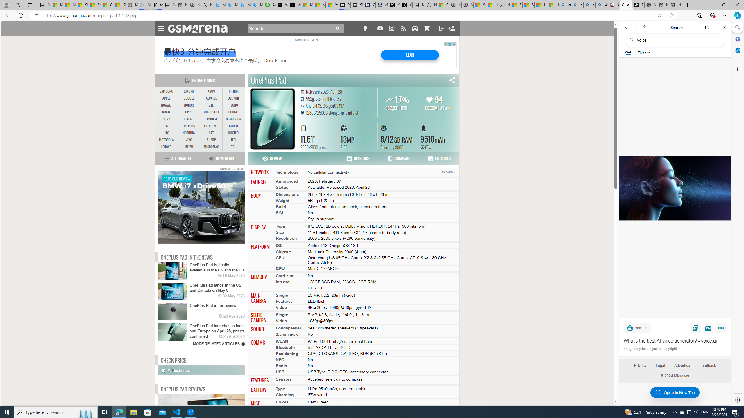 The width and height of the screenshot is (744, 418). What do you see at coordinates (94, 5) in the screenshot?
I see `Shanghai, China weather forecast | Microsoft Weather` at bounding box center [94, 5].